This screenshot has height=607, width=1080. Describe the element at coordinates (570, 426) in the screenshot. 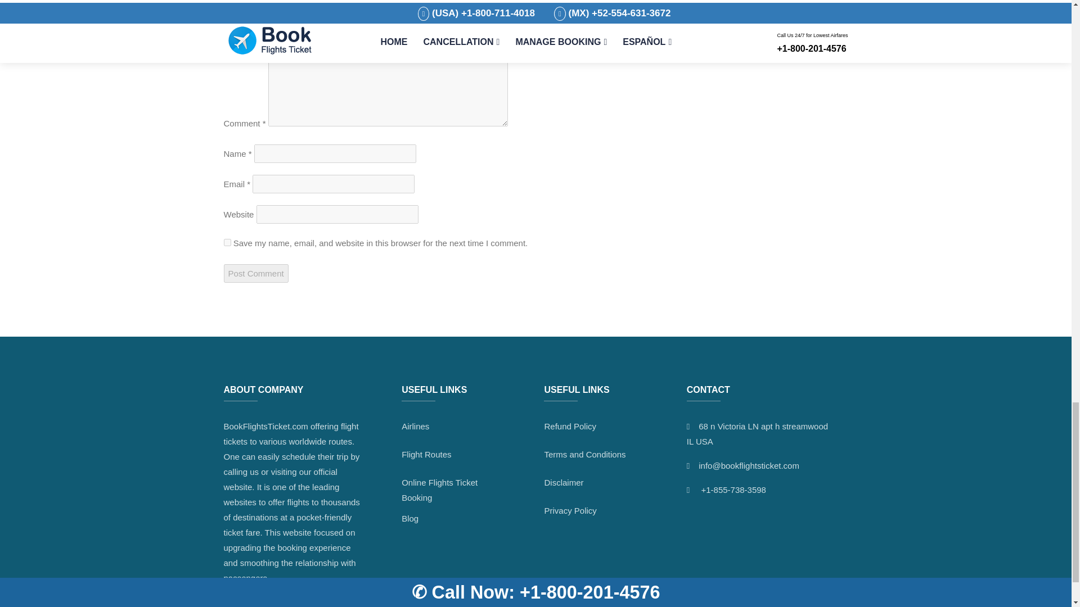

I see `Refund Policy` at that location.